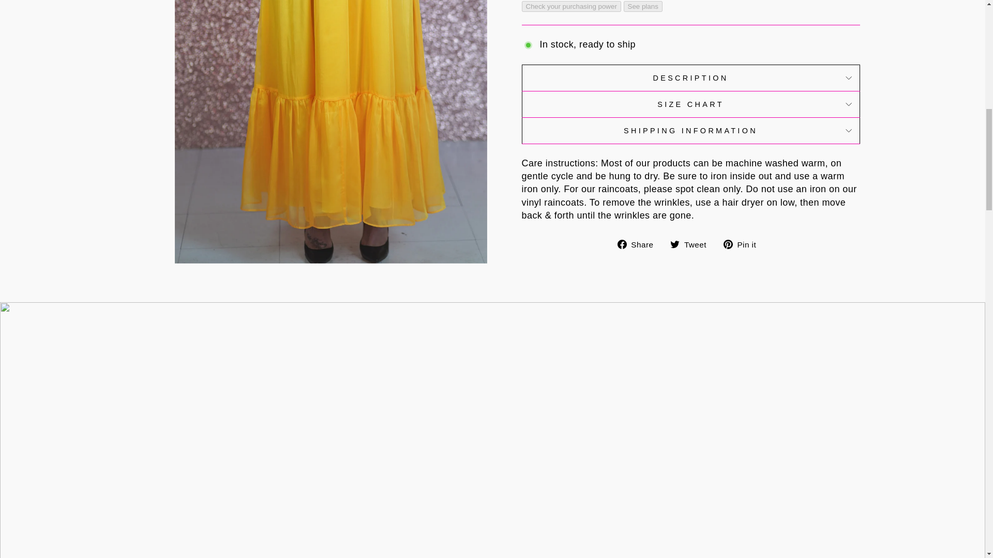 This screenshot has height=558, width=993. I want to click on Pin on Pinterest, so click(744, 244).